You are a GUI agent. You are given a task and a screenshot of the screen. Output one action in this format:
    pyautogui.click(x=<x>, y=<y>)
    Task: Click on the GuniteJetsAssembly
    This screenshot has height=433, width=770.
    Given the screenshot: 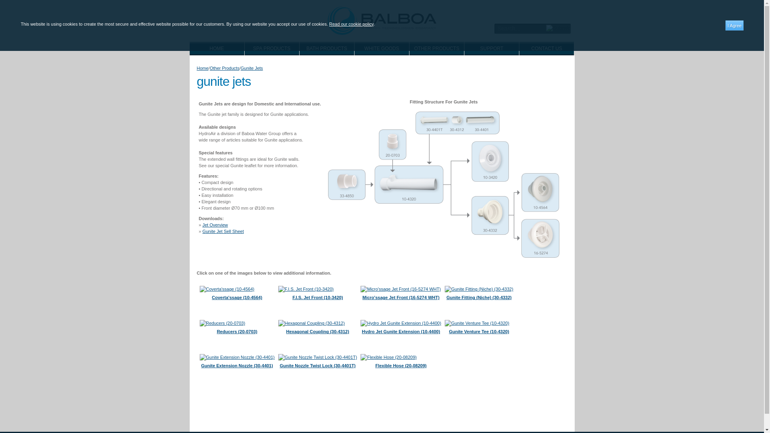 What is the action you would take?
    pyautogui.click(x=444, y=184)
    